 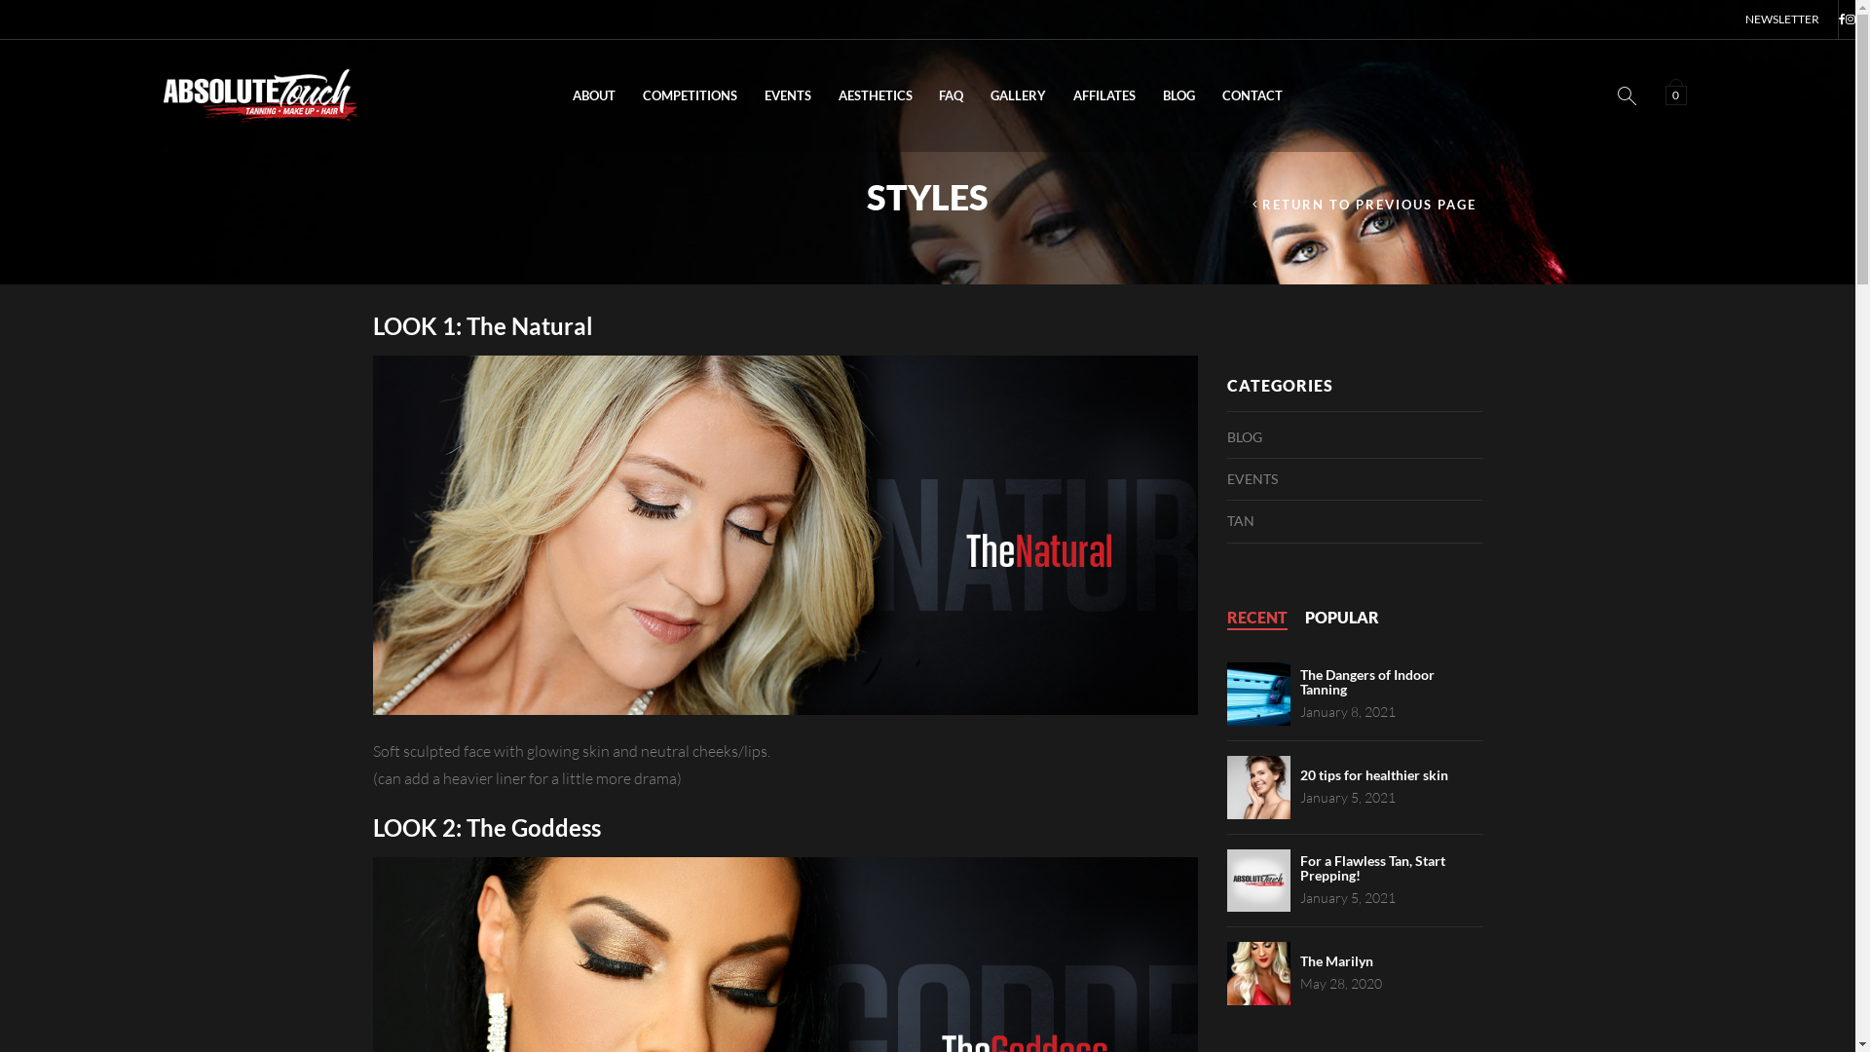 What do you see at coordinates (1245, 436) in the screenshot?
I see `BLOG` at bounding box center [1245, 436].